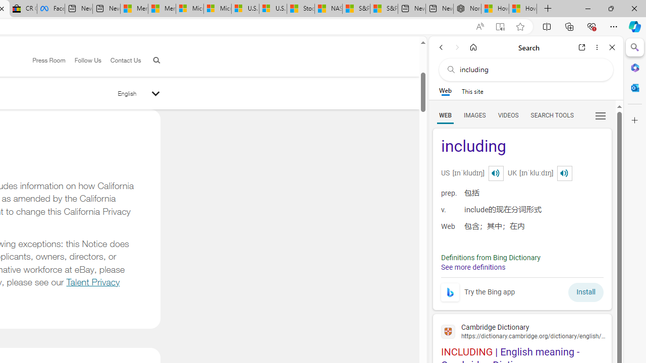  I want to click on Forward, so click(457, 47).